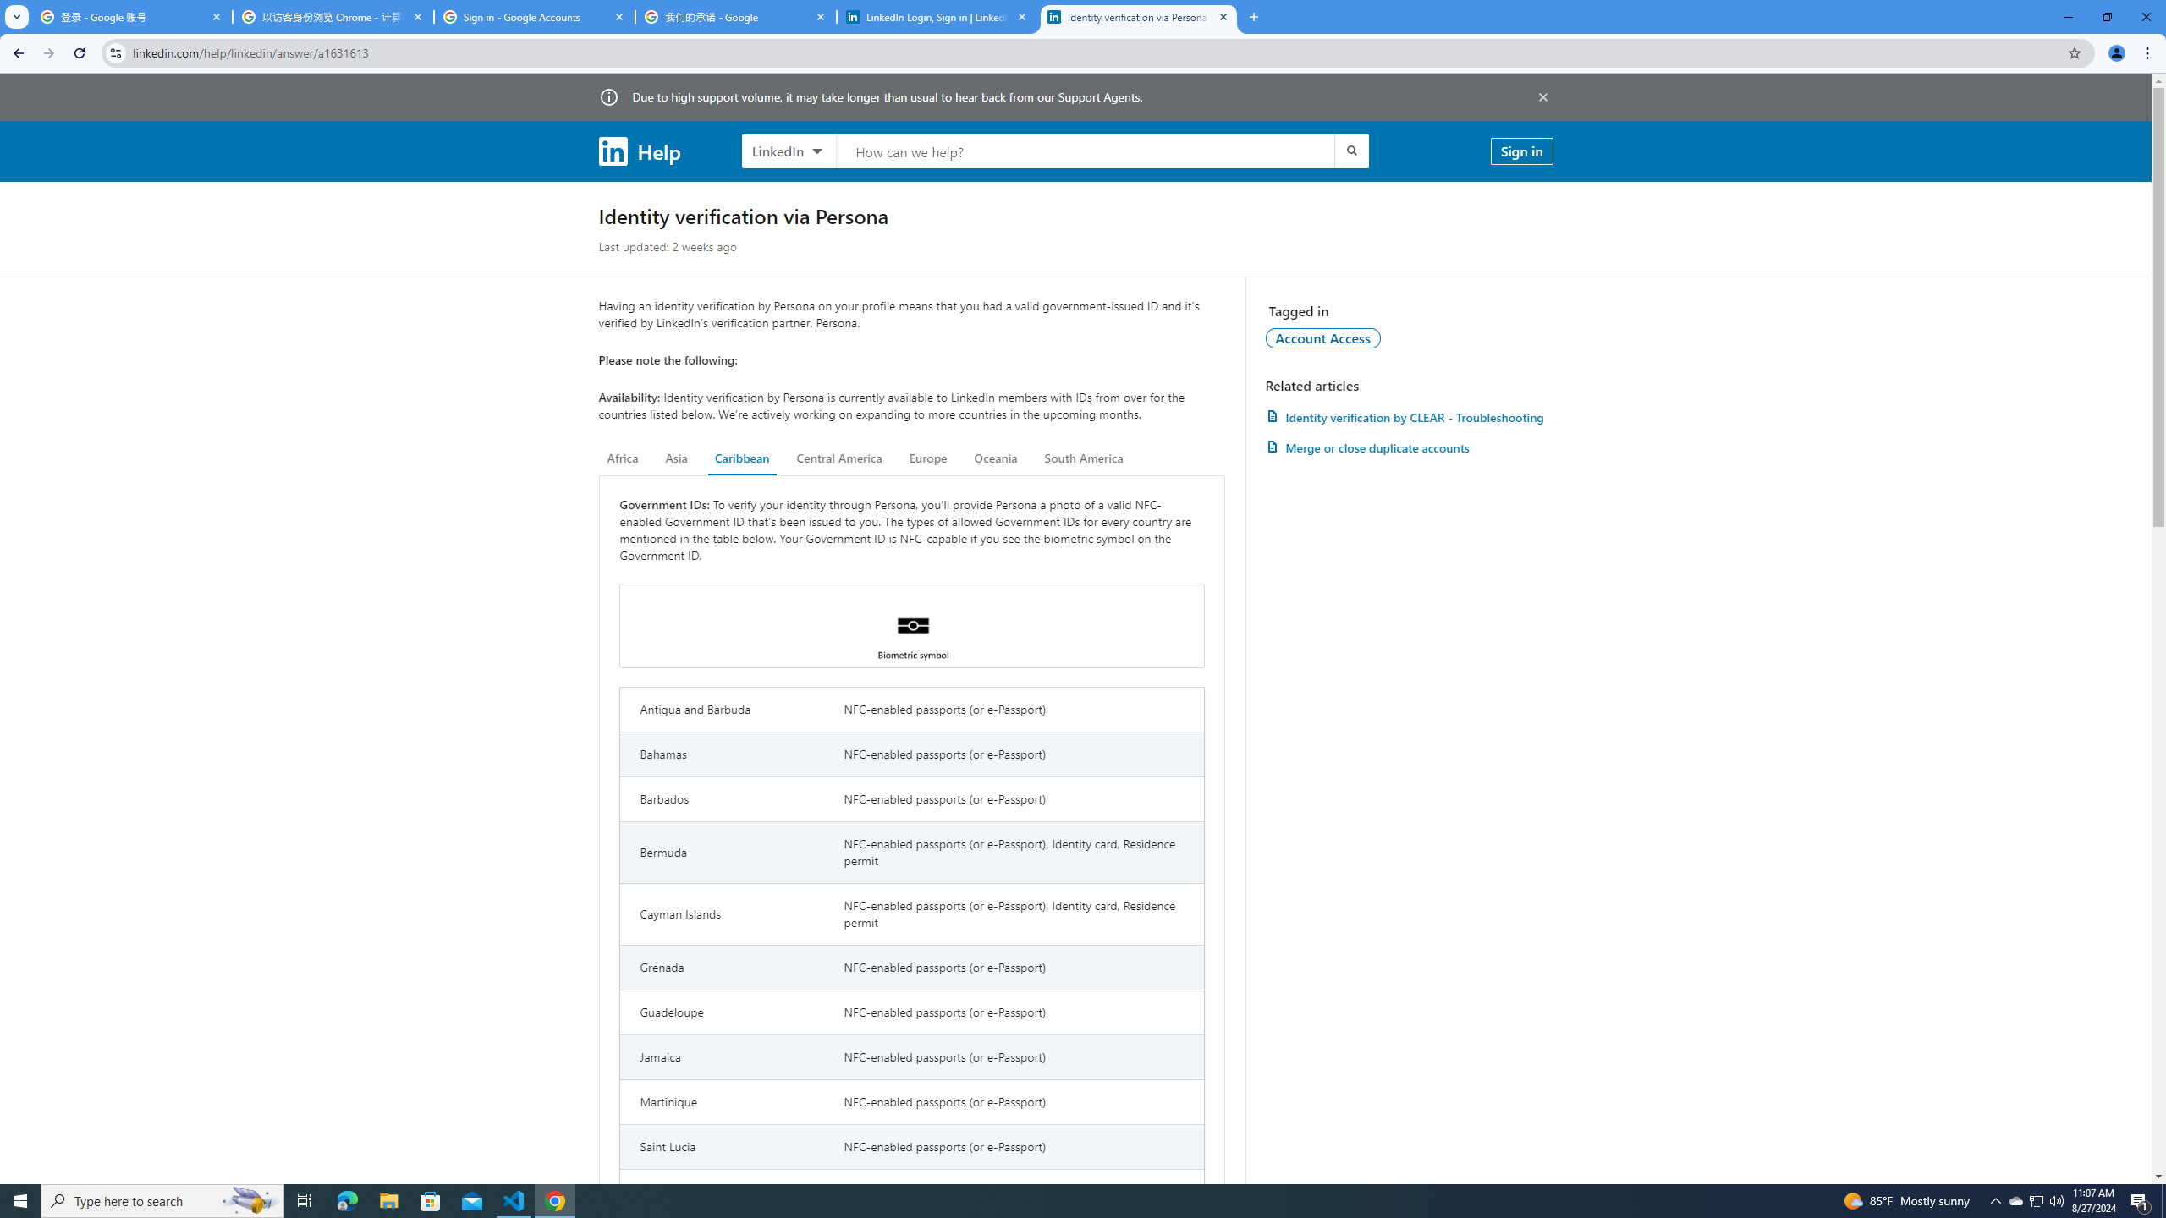  I want to click on LinkedIn Login, Sign in | LinkedIn, so click(937, 17).